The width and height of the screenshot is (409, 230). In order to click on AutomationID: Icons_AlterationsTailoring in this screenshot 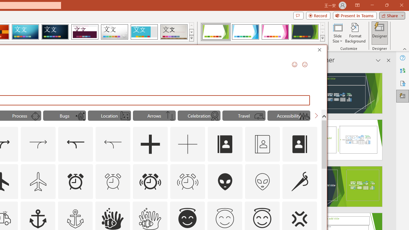, I will do `click(300, 181)`.